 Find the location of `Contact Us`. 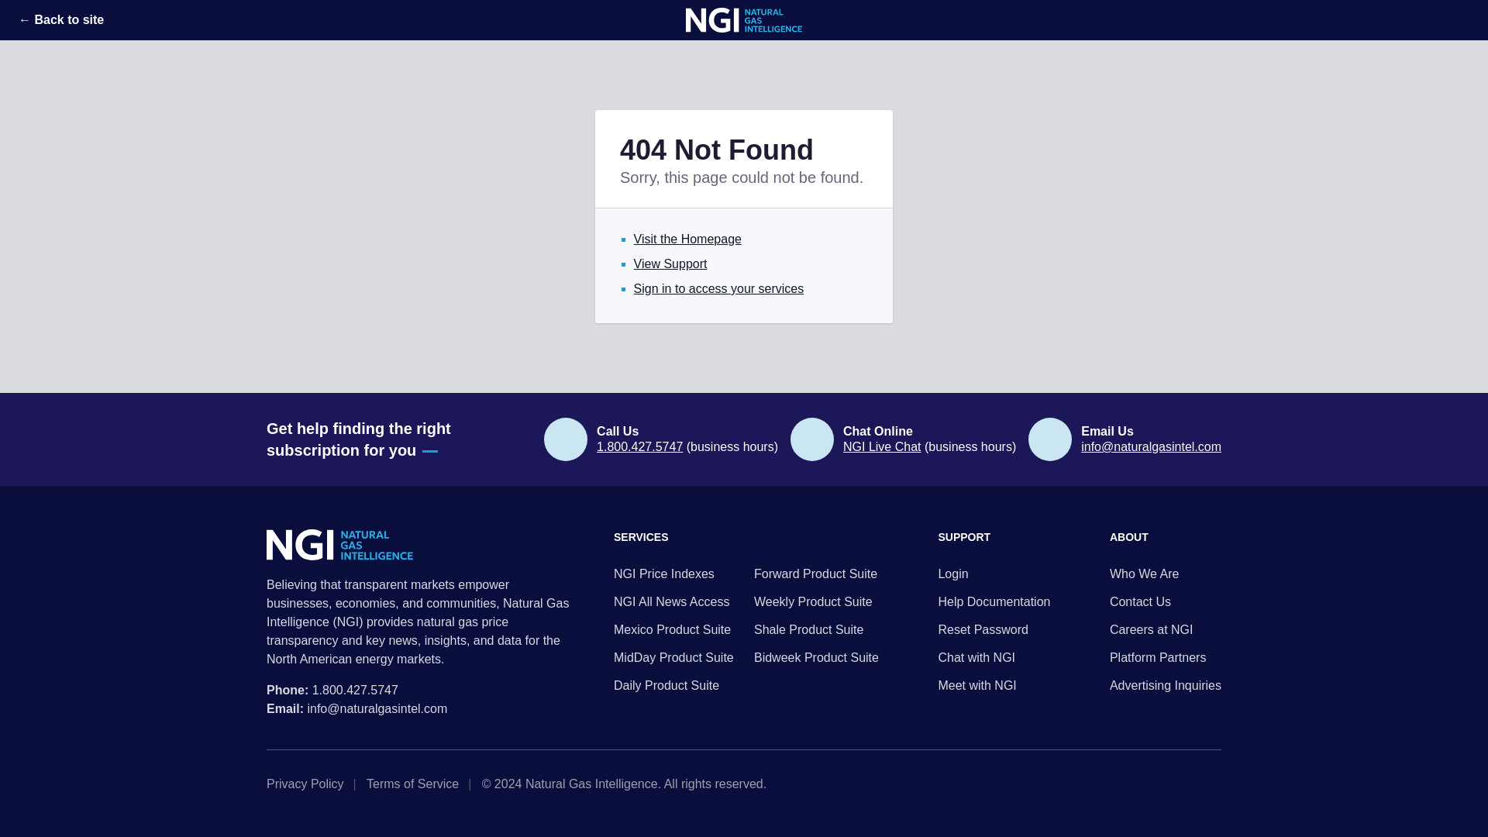

Contact Us is located at coordinates (1166, 601).